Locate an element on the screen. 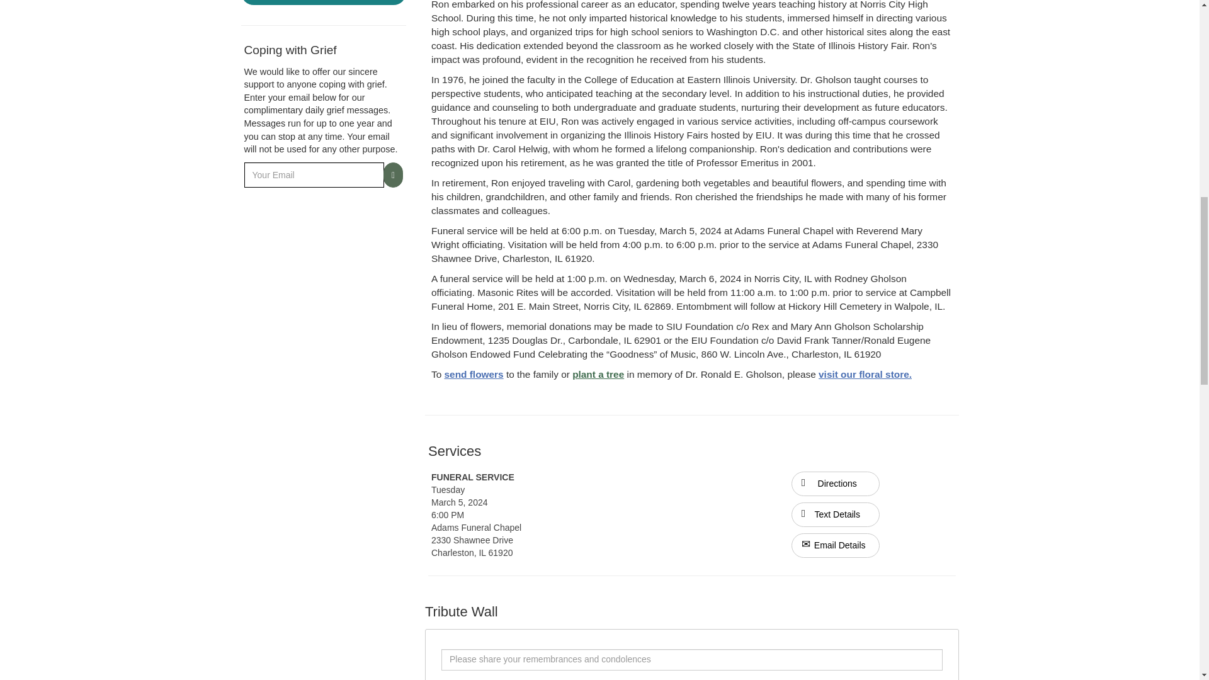  visit our floral store. is located at coordinates (865, 374).